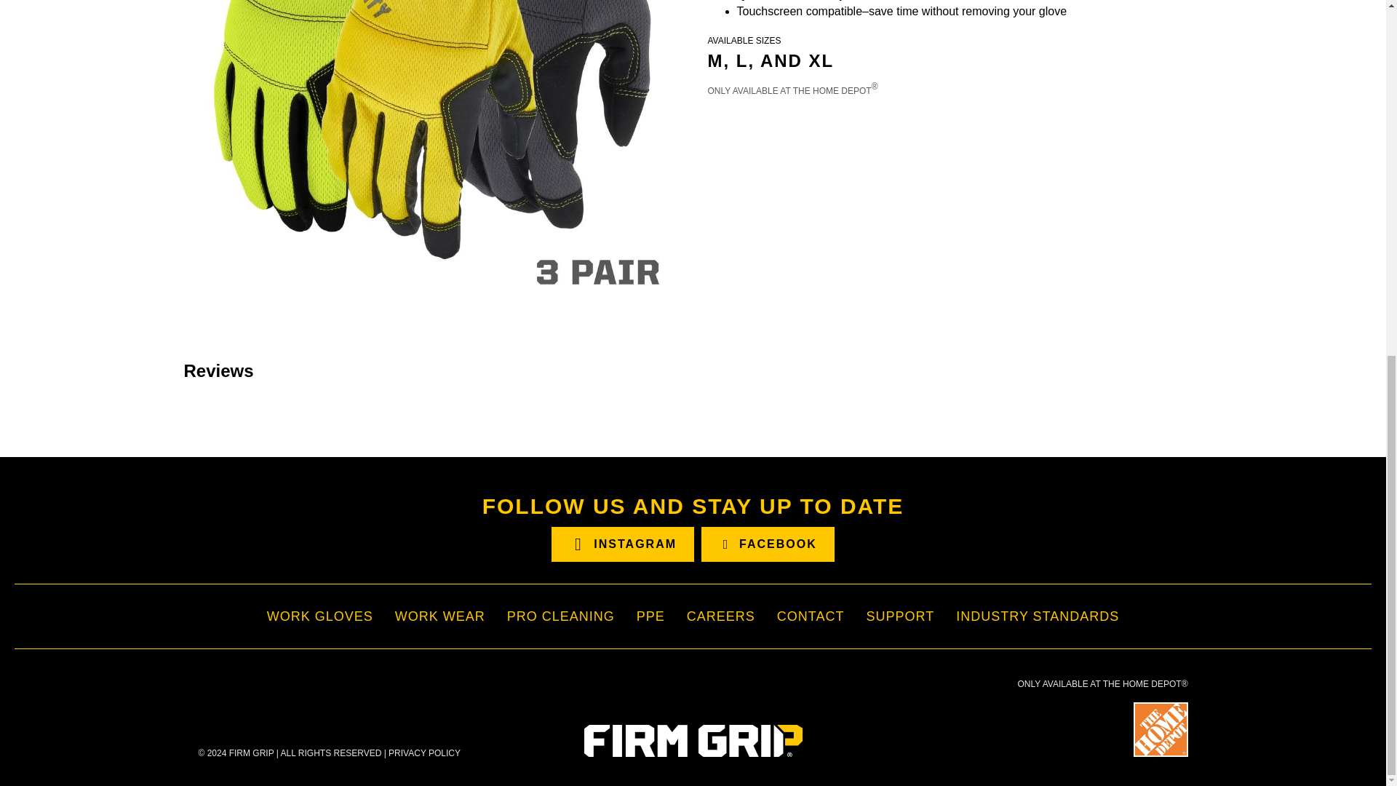  Describe the element at coordinates (623, 544) in the screenshot. I see `INSTAGRAM` at that location.